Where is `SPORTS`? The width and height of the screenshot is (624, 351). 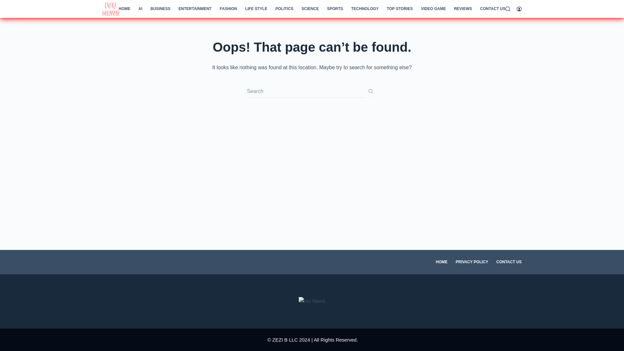
SPORTS is located at coordinates (335, 9).